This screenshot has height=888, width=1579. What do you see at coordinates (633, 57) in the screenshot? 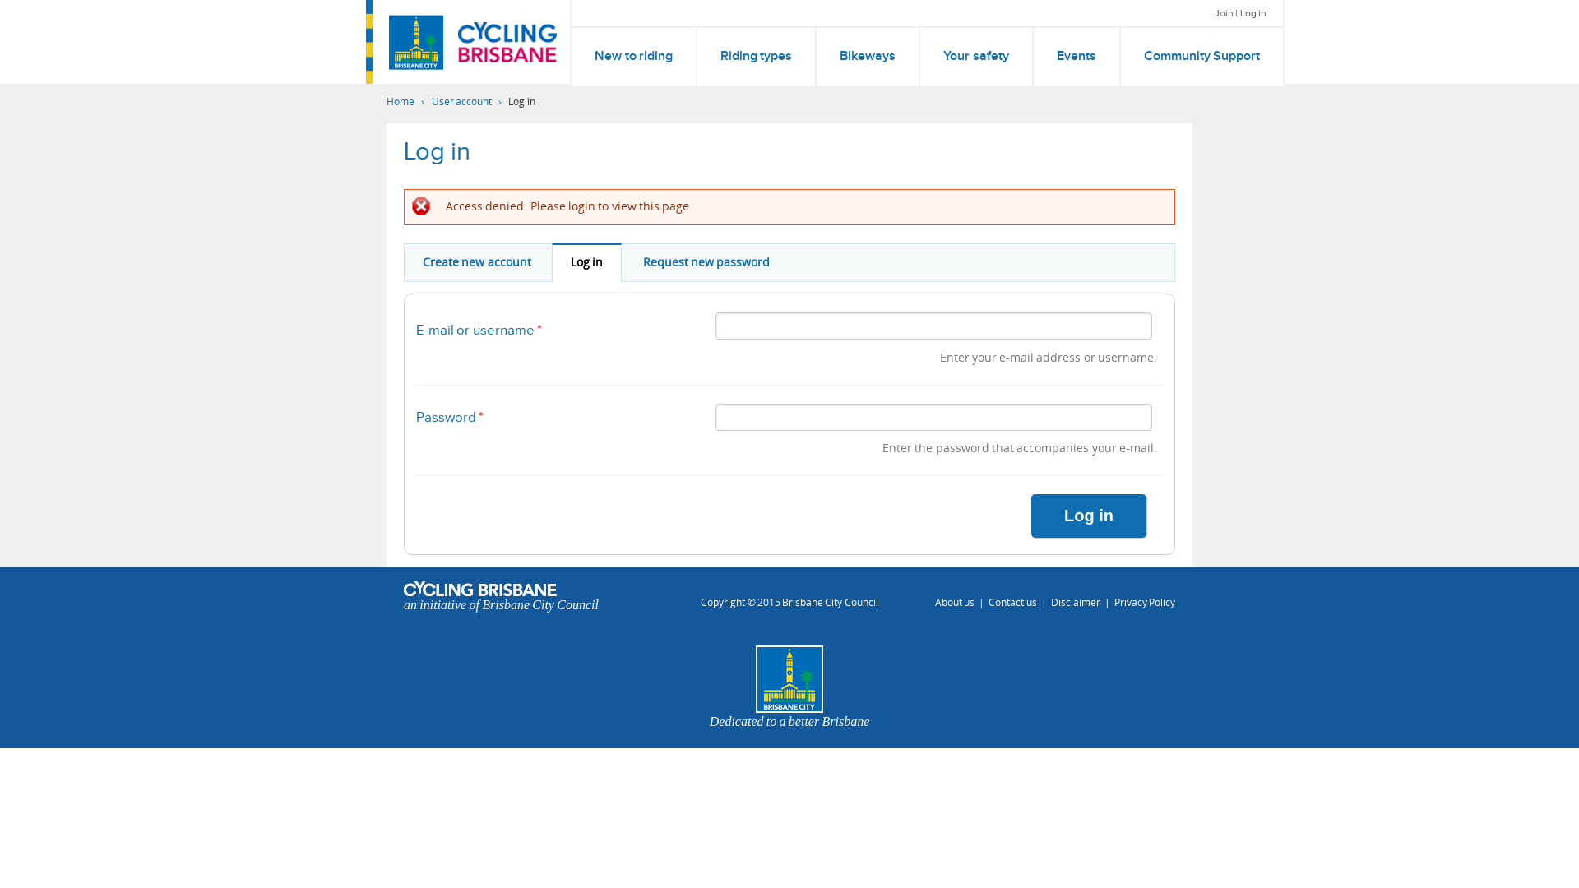
I see `New to riding` at bounding box center [633, 57].